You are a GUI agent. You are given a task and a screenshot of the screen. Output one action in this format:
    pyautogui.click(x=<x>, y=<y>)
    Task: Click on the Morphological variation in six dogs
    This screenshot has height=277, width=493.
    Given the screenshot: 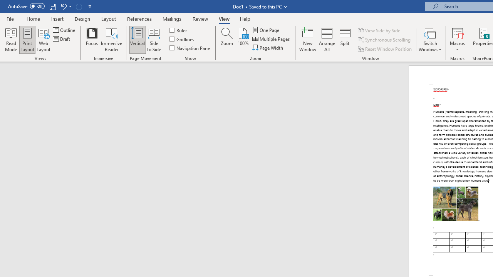 What is the action you would take?
    pyautogui.click(x=456, y=204)
    